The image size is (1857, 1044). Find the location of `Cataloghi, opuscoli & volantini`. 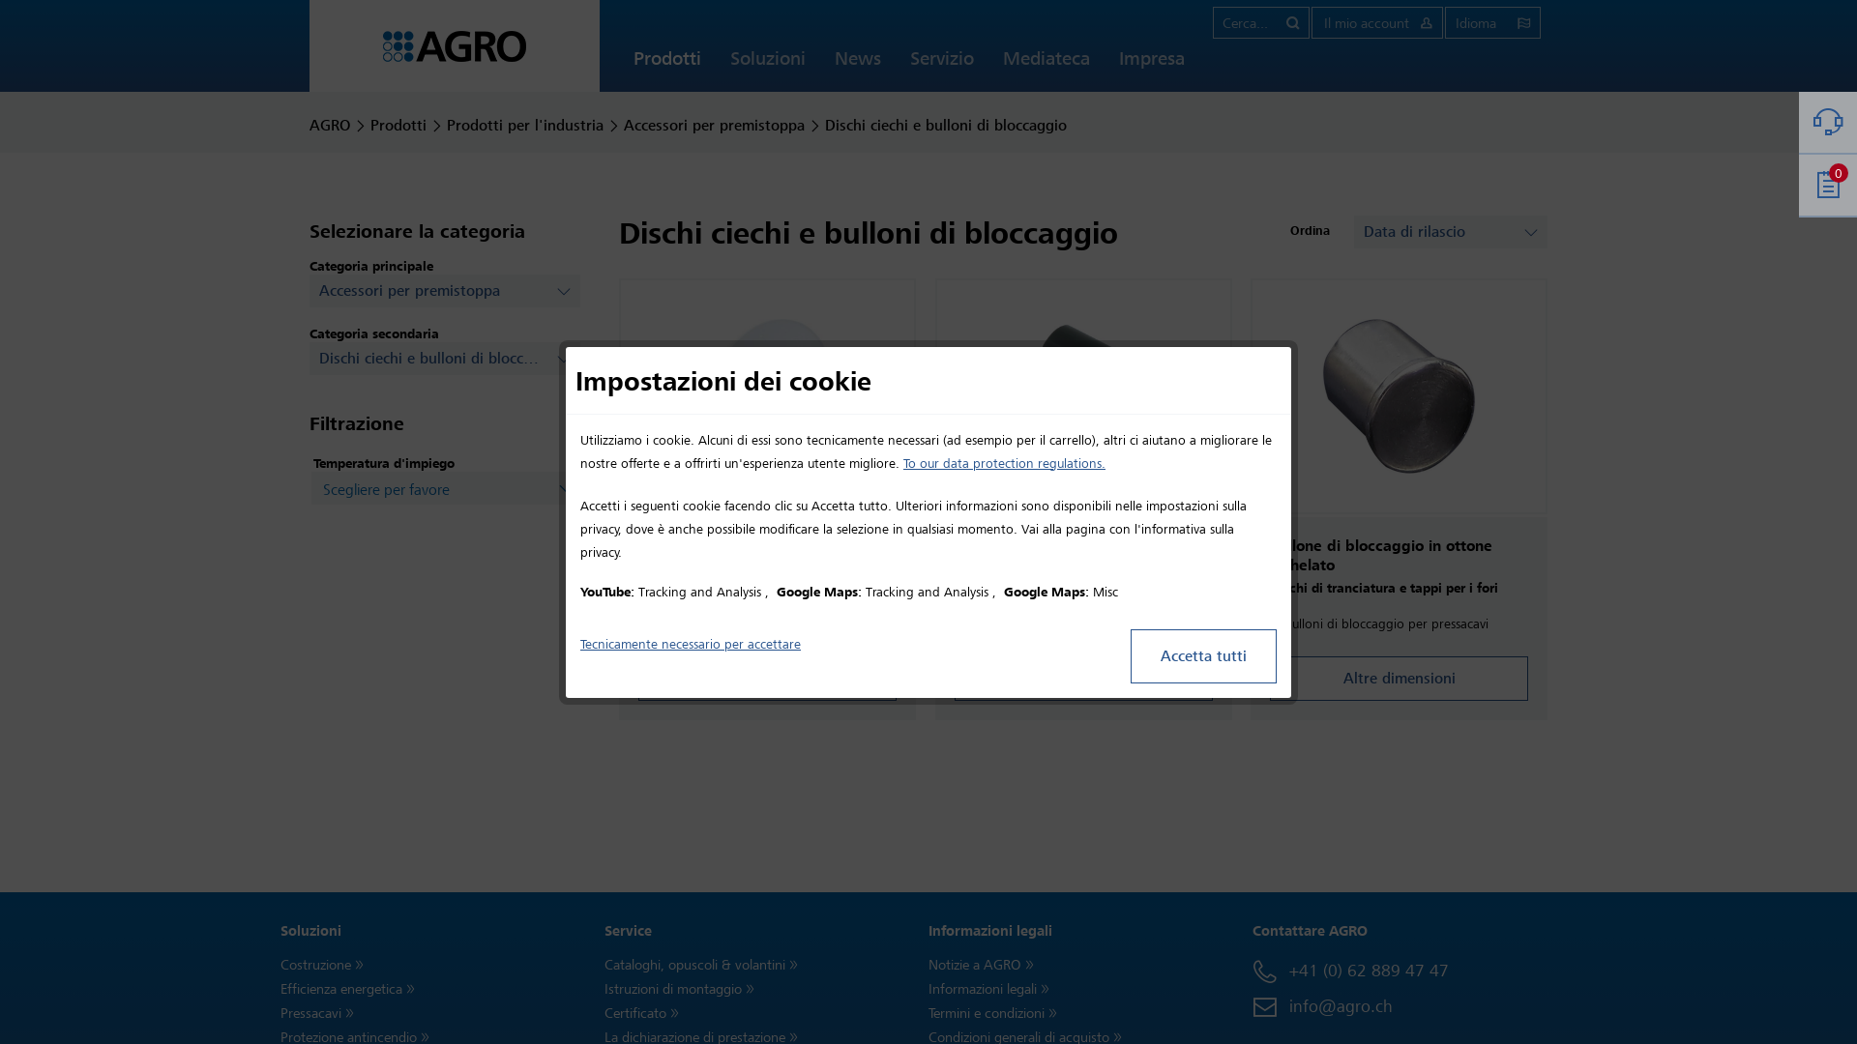

Cataloghi, opuscoli & volantini is located at coordinates (762, 965).